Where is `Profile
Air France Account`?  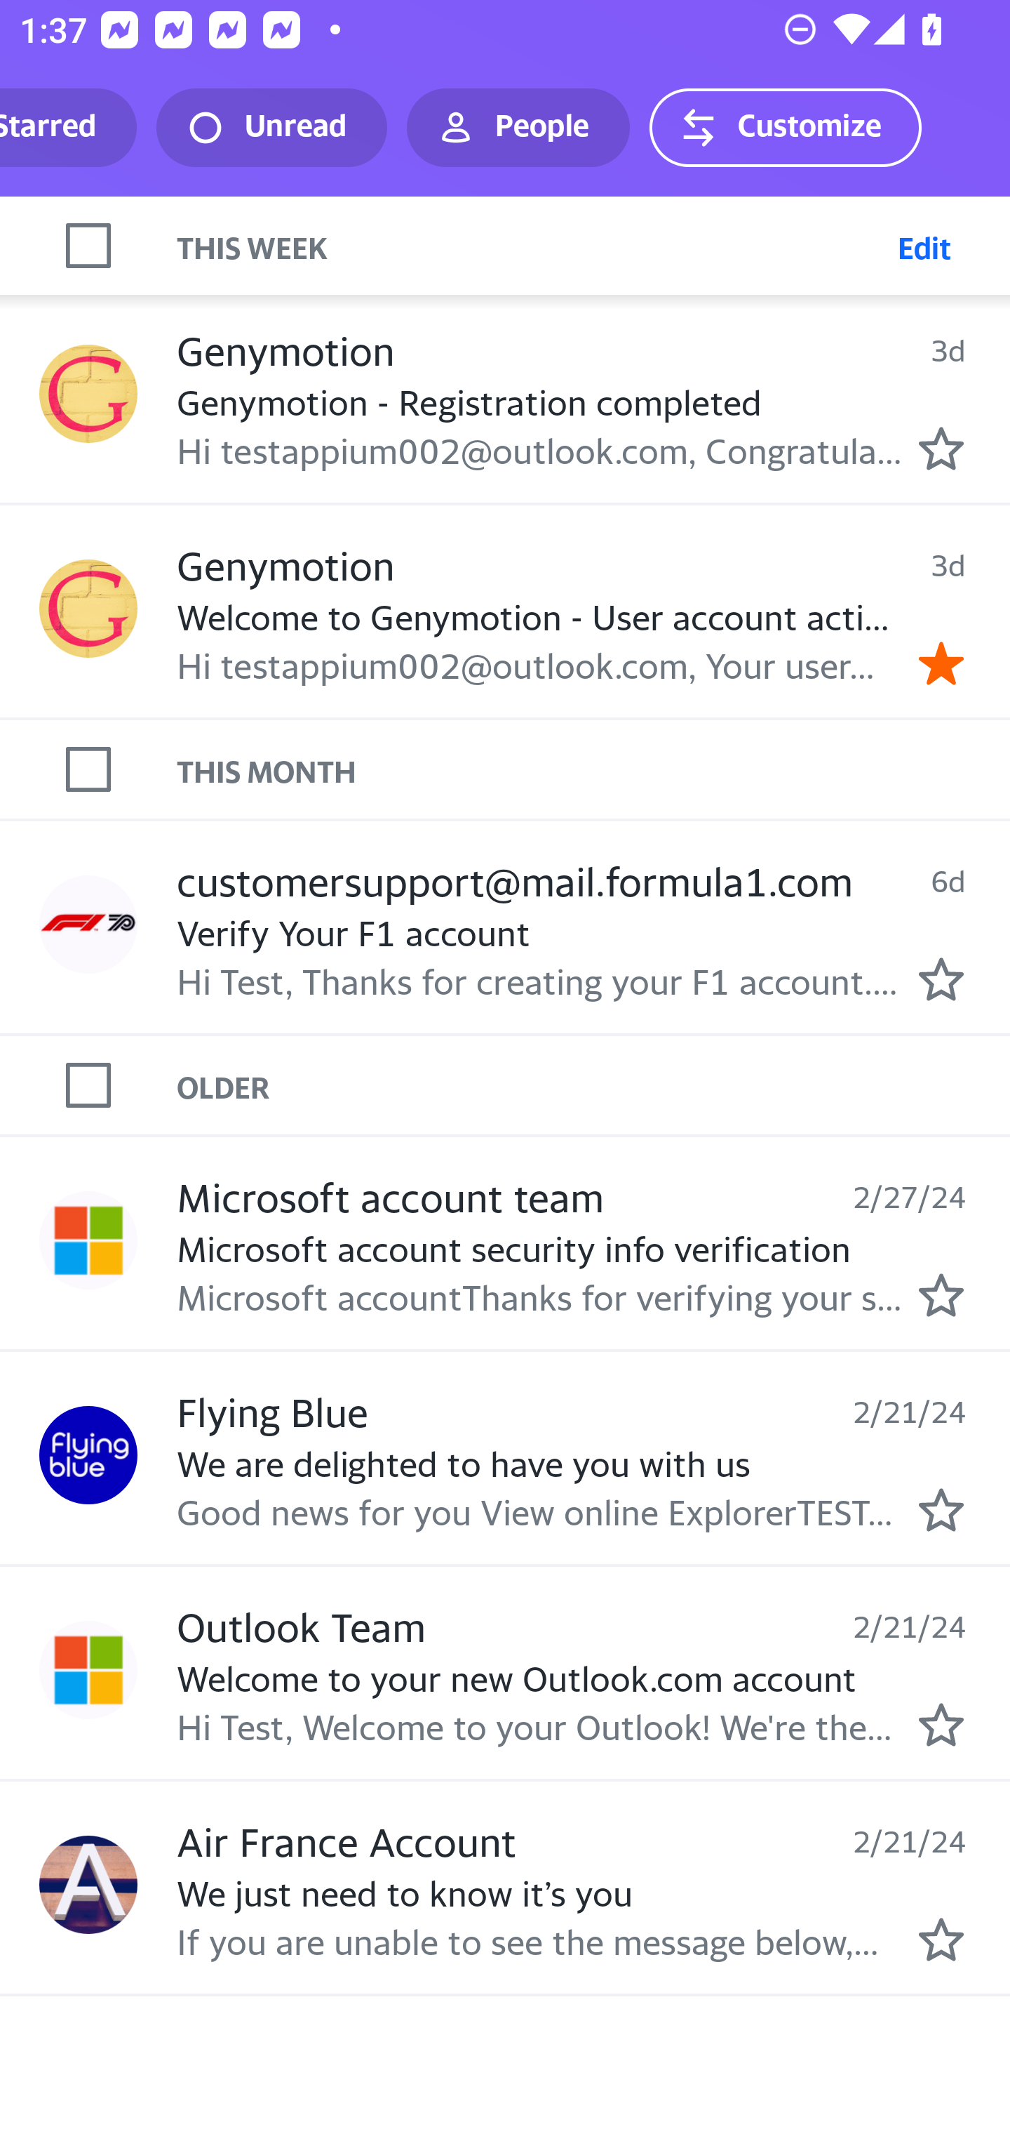
Profile
Air France Account is located at coordinates (88, 1884).